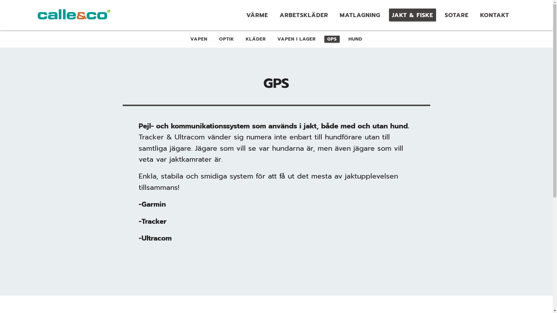  Describe the element at coordinates (413, 15) in the screenshot. I see `JAKT & FISKE` at that location.